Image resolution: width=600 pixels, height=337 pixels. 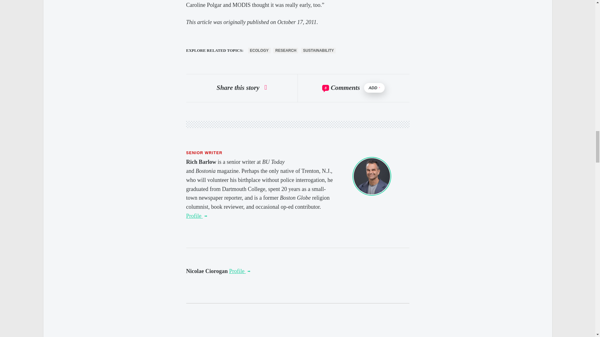 I want to click on Watching Climate Change from the Ground and the Heavens, so click(x=239, y=271).